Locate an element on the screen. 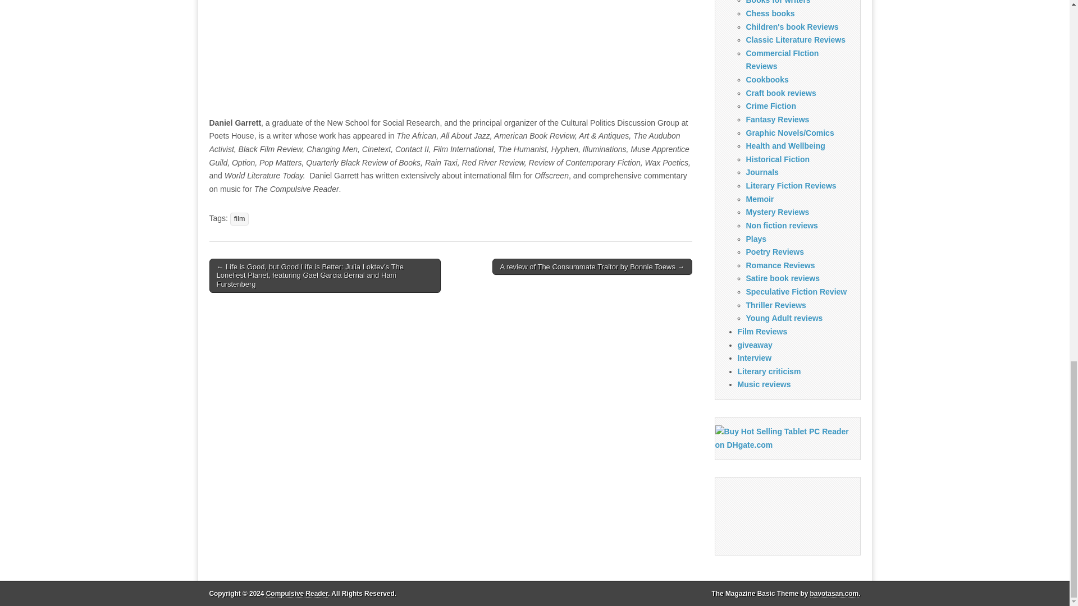 The image size is (1078, 606). film is located at coordinates (239, 219).